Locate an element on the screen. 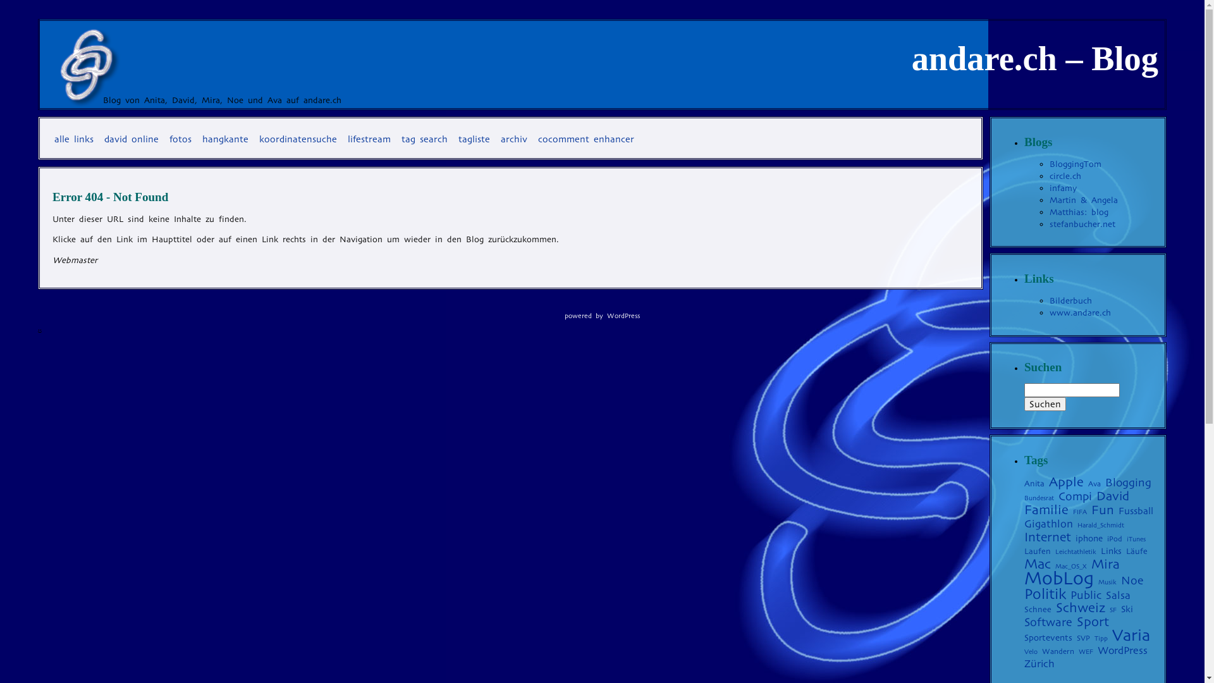 The image size is (1214, 683). tag search is located at coordinates (425, 139).